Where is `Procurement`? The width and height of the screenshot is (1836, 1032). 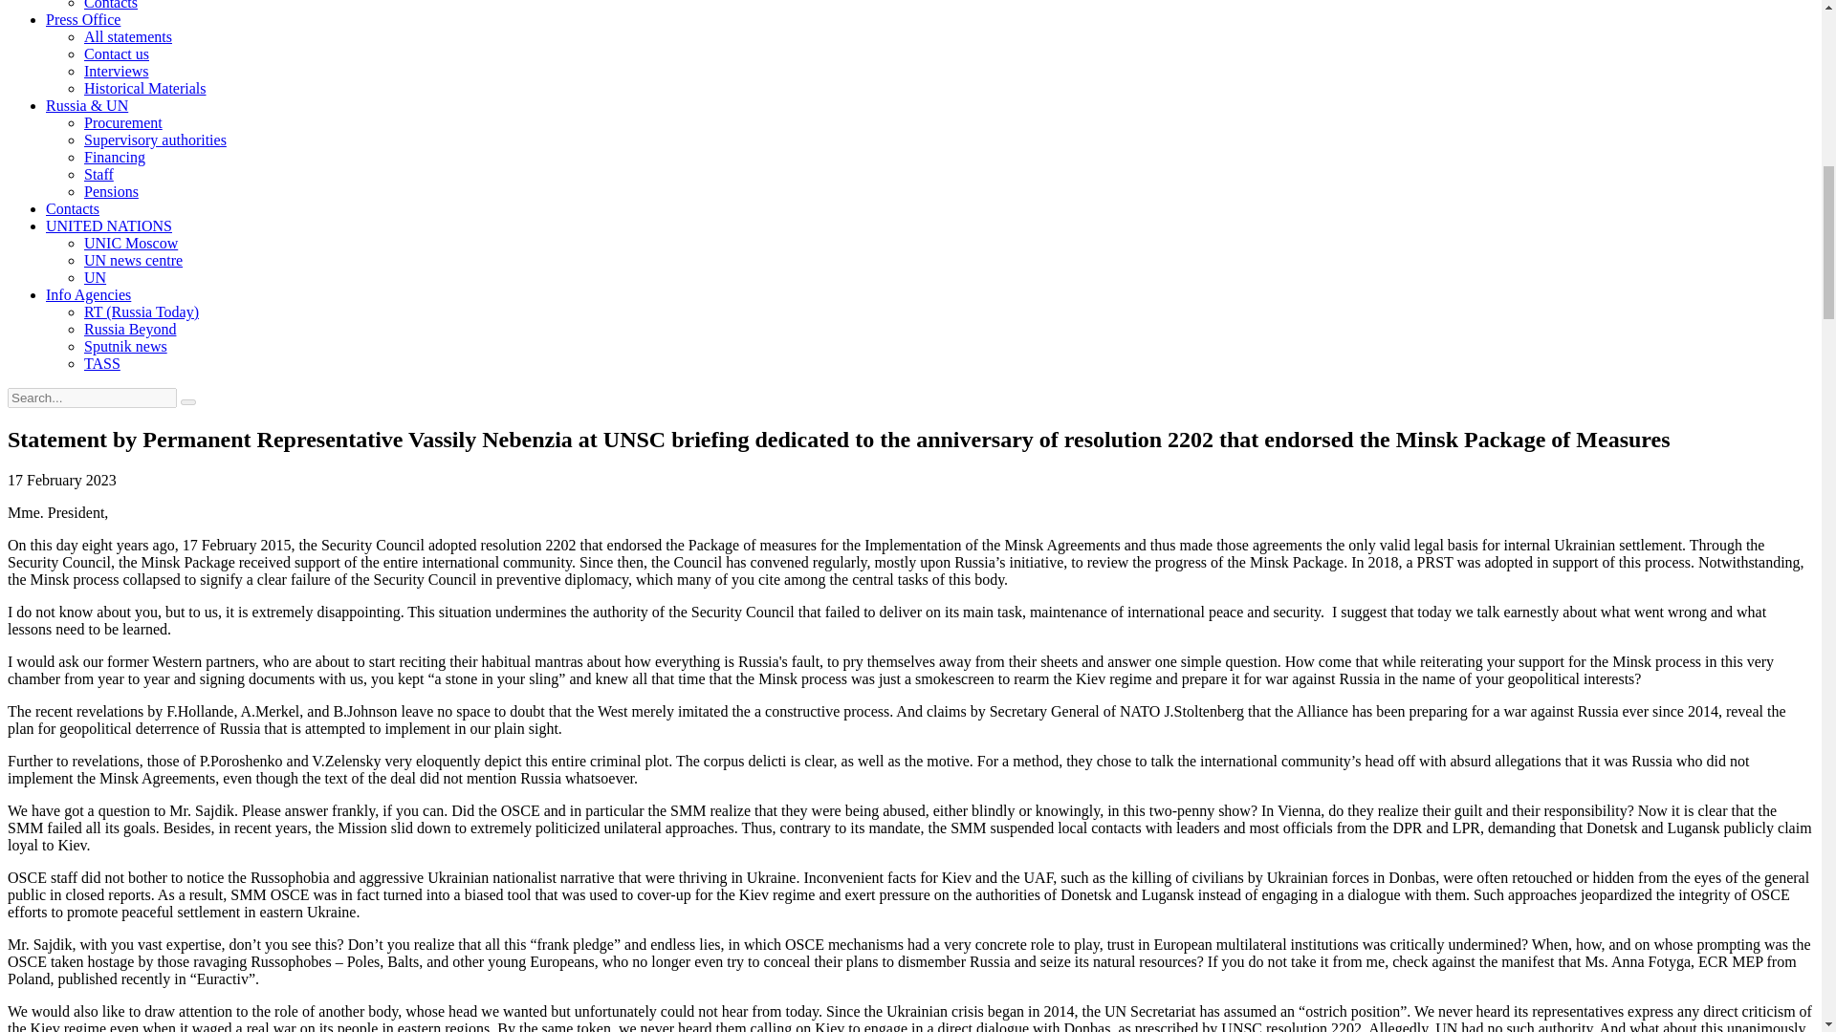 Procurement is located at coordinates (123, 122).